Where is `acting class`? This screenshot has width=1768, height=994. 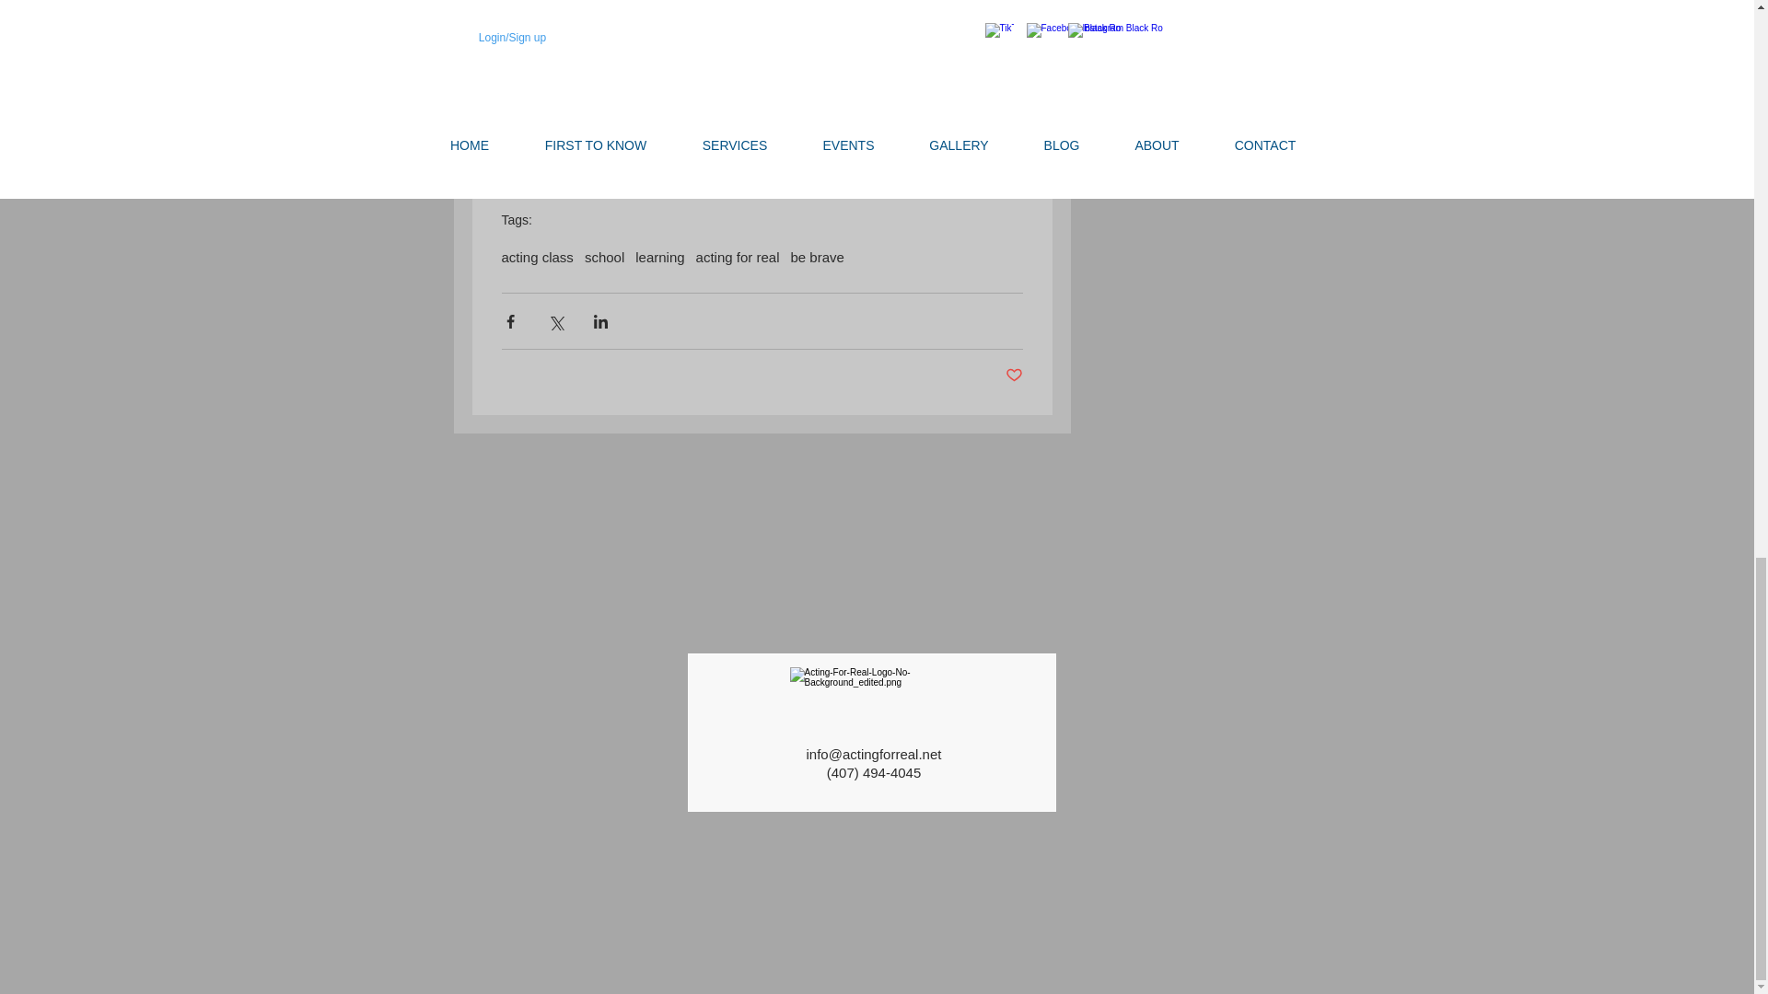 acting class is located at coordinates (536, 258).